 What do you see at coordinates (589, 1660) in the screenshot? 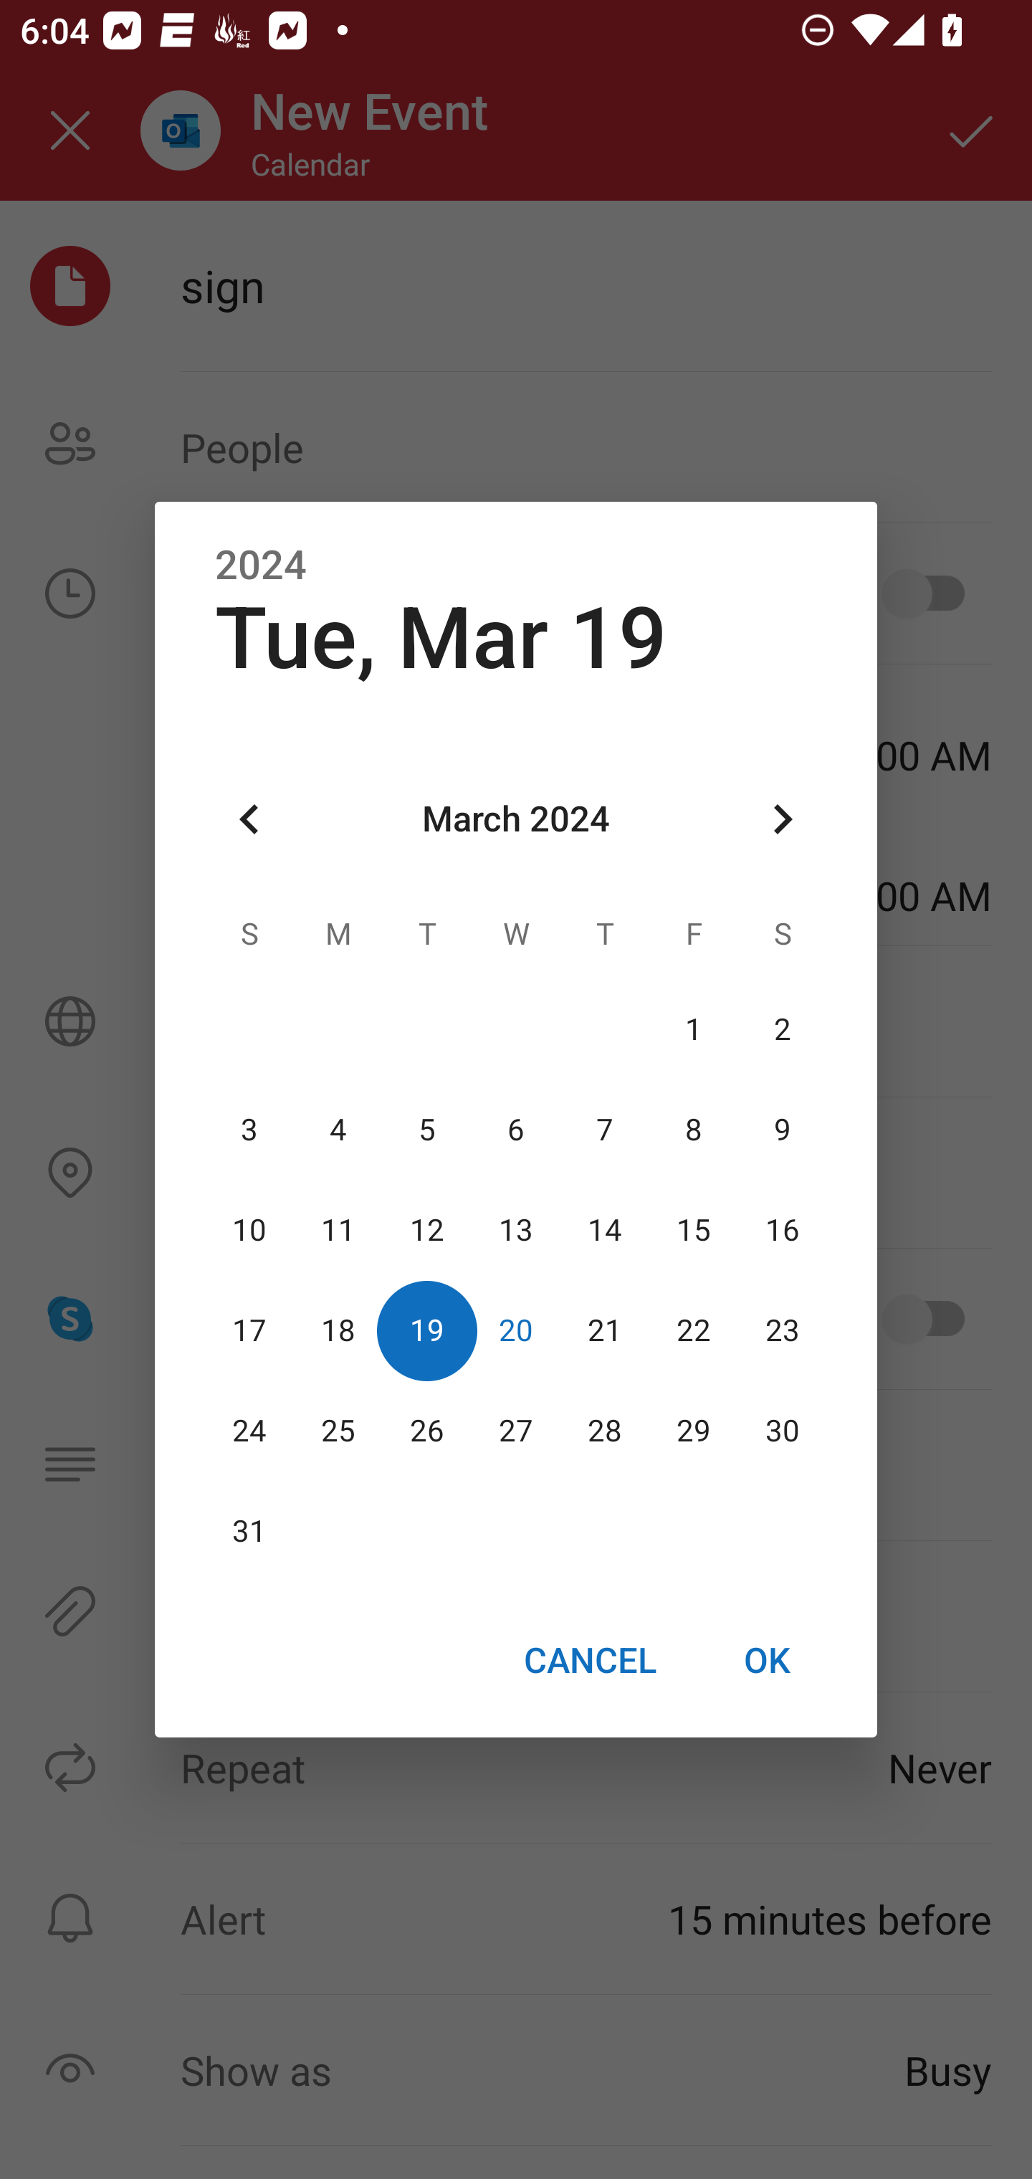
I see `CANCEL` at bounding box center [589, 1660].